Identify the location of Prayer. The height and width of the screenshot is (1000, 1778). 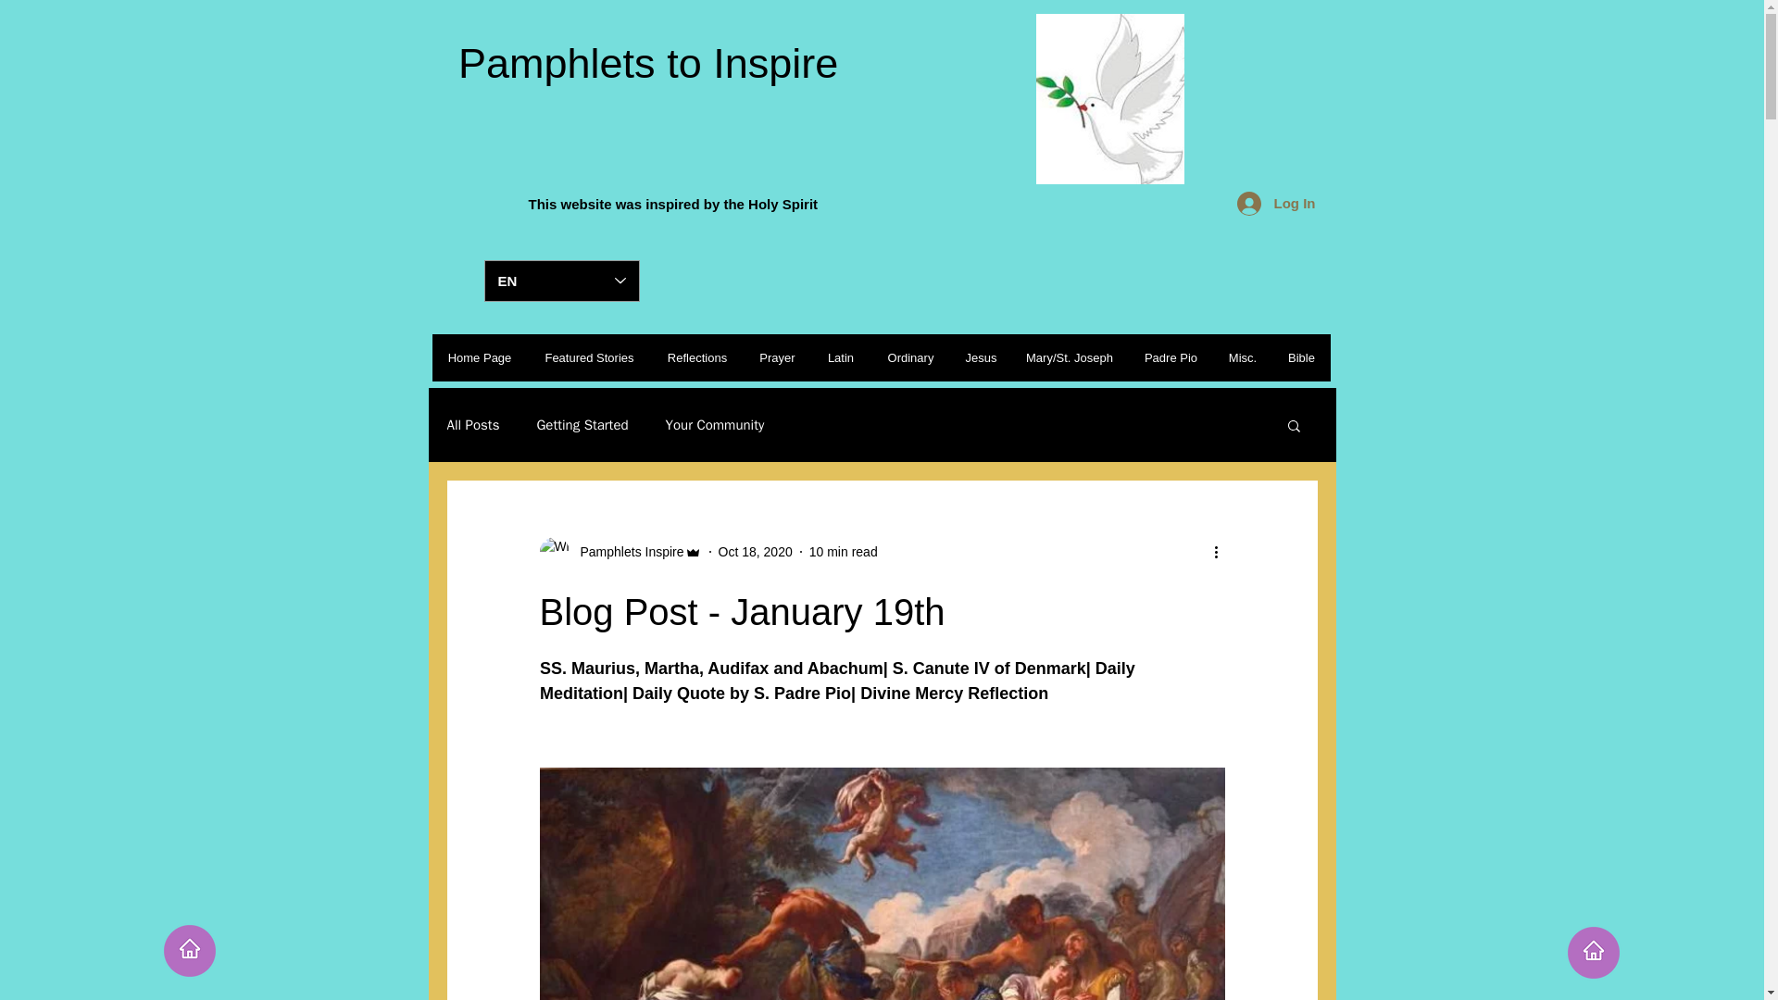
(776, 357).